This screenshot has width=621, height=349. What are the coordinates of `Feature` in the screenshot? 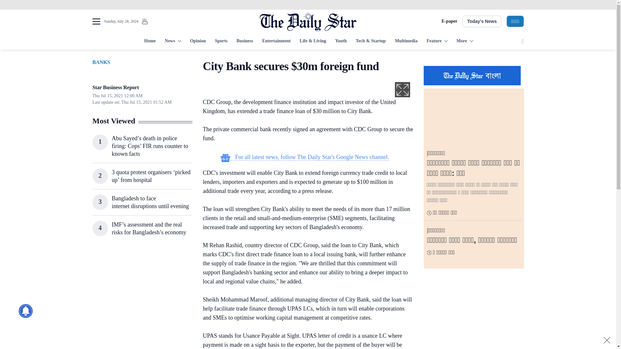 It's located at (437, 41).